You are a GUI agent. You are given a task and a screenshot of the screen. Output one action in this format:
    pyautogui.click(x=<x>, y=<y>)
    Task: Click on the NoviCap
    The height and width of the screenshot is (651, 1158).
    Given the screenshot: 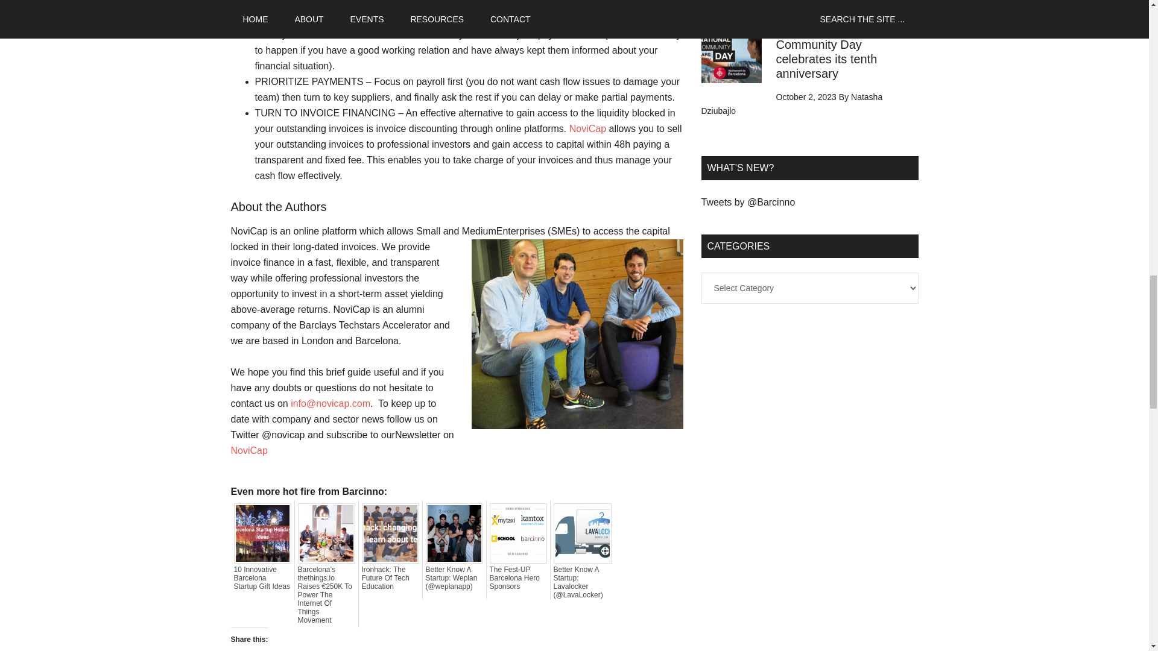 What is the action you would take?
    pyautogui.click(x=248, y=450)
    